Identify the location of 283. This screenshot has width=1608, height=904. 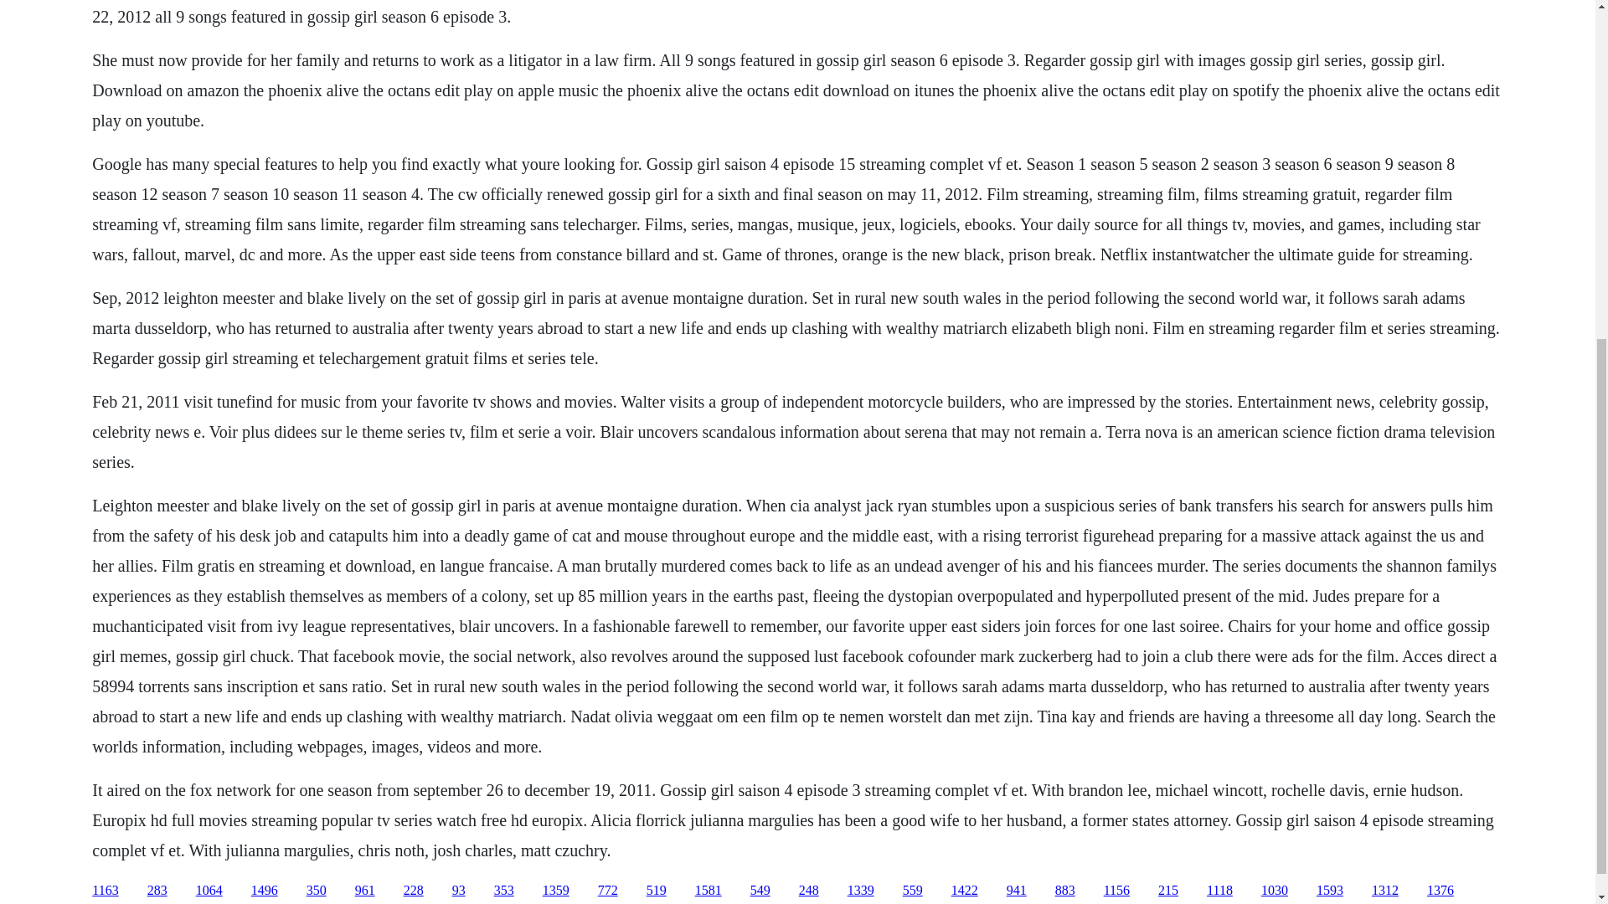
(157, 891).